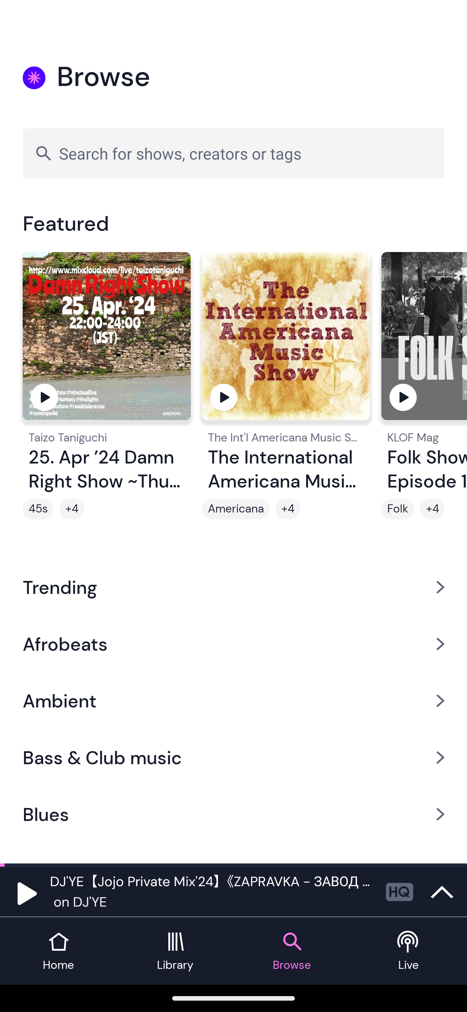  Describe the element at coordinates (292, 951) in the screenshot. I see `Browse tab Browse` at that location.